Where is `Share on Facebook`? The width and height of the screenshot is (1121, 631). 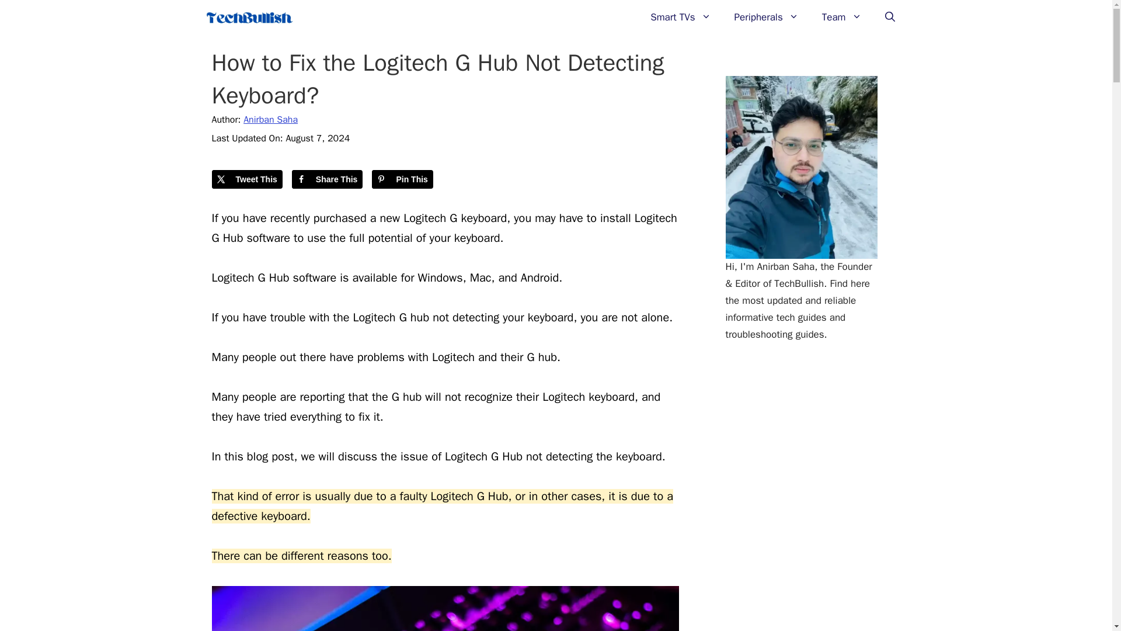 Share on Facebook is located at coordinates (327, 179).